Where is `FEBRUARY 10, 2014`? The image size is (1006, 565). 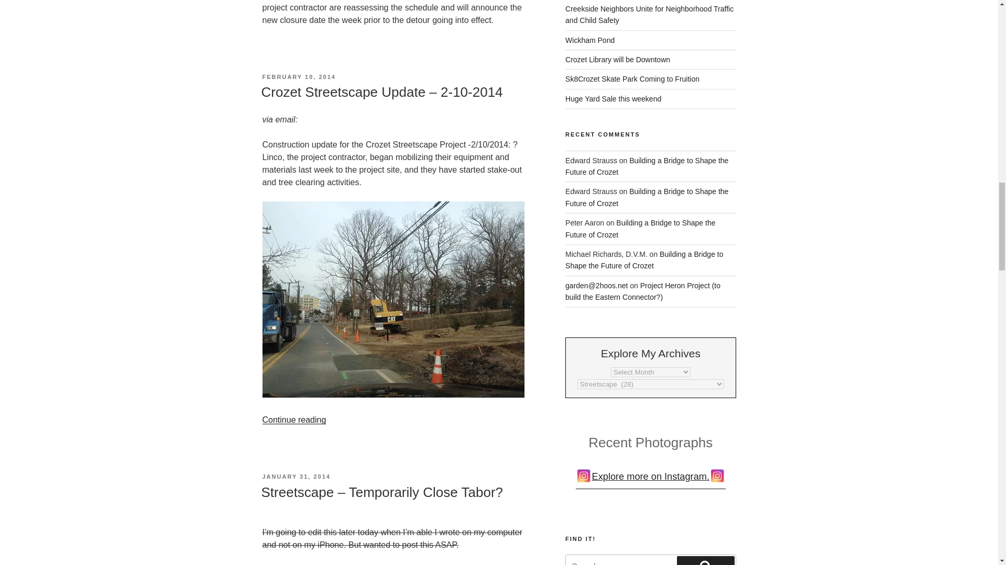 FEBRUARY 10, 2014 is located at coordinates (298, 77).